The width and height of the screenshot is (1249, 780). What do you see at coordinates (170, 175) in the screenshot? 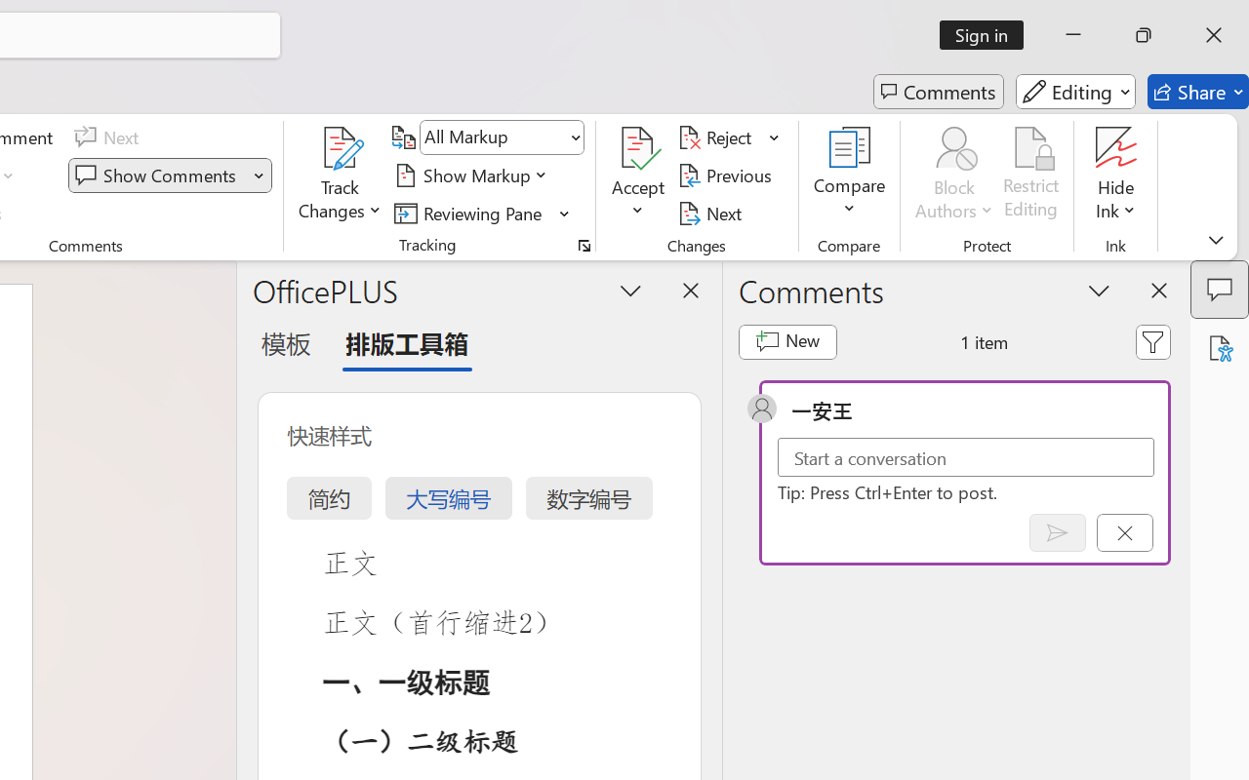
I see `Show Comments` at bounding box center [170, 175].